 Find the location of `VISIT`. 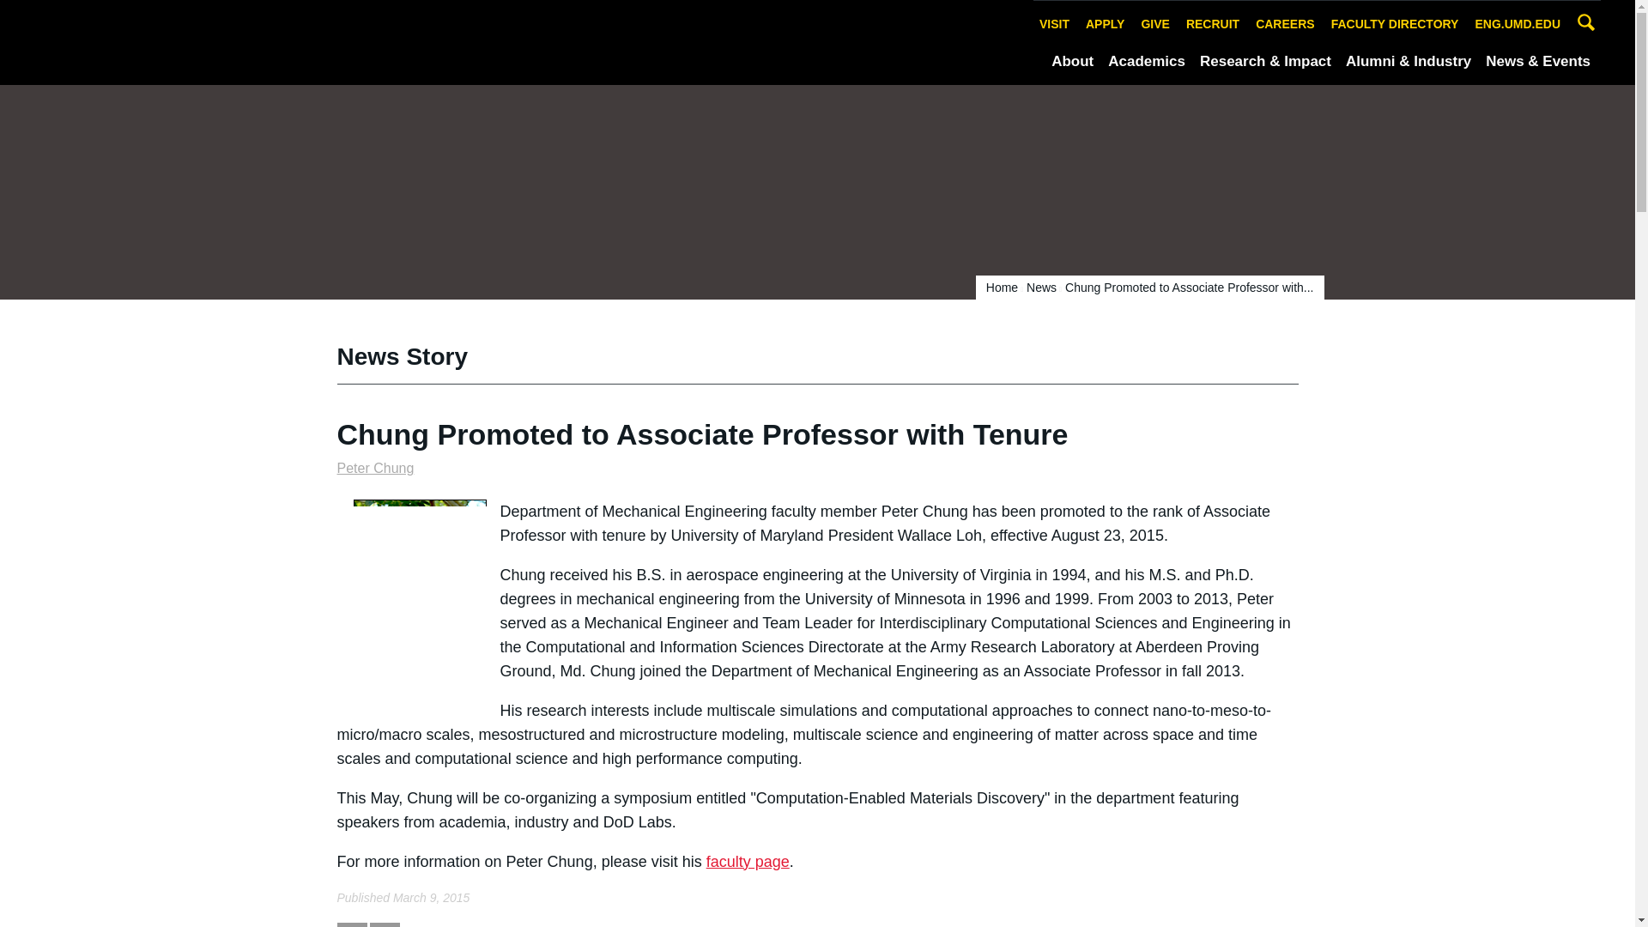

VISIT is located at coordinates (1054, 24).